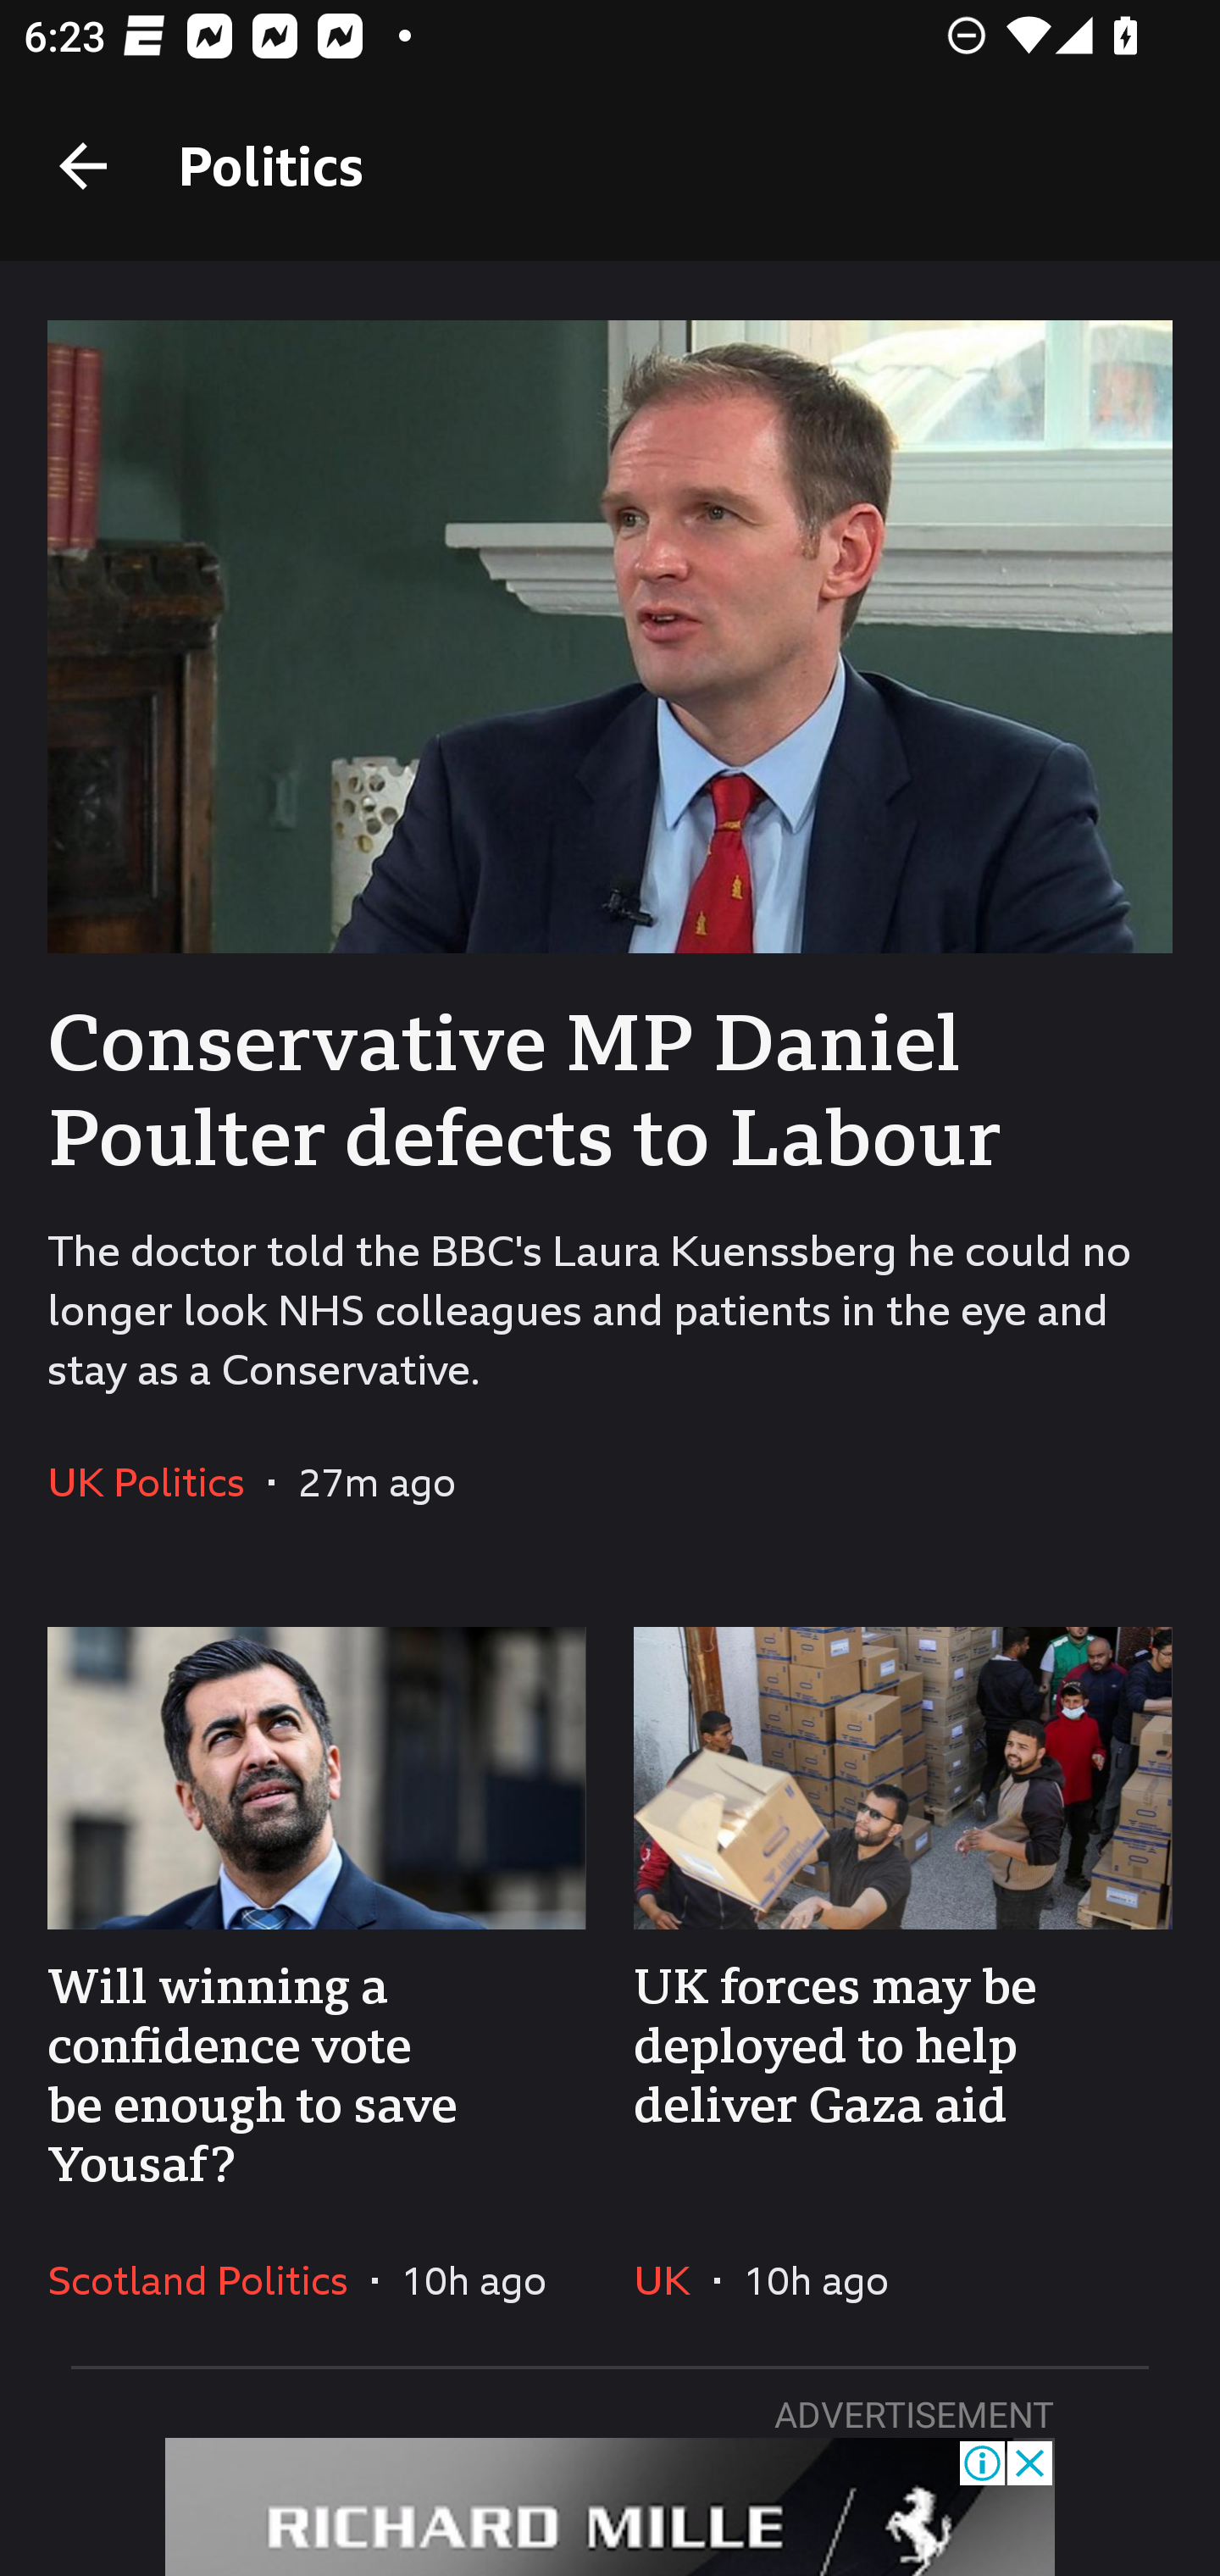 This screenshot has width=1220, height=2576. What do you see at coordinates (158, 1482) in the screenshot?
I see `UK Politics In the section UK Politics` at bounding box center [158, 1482].